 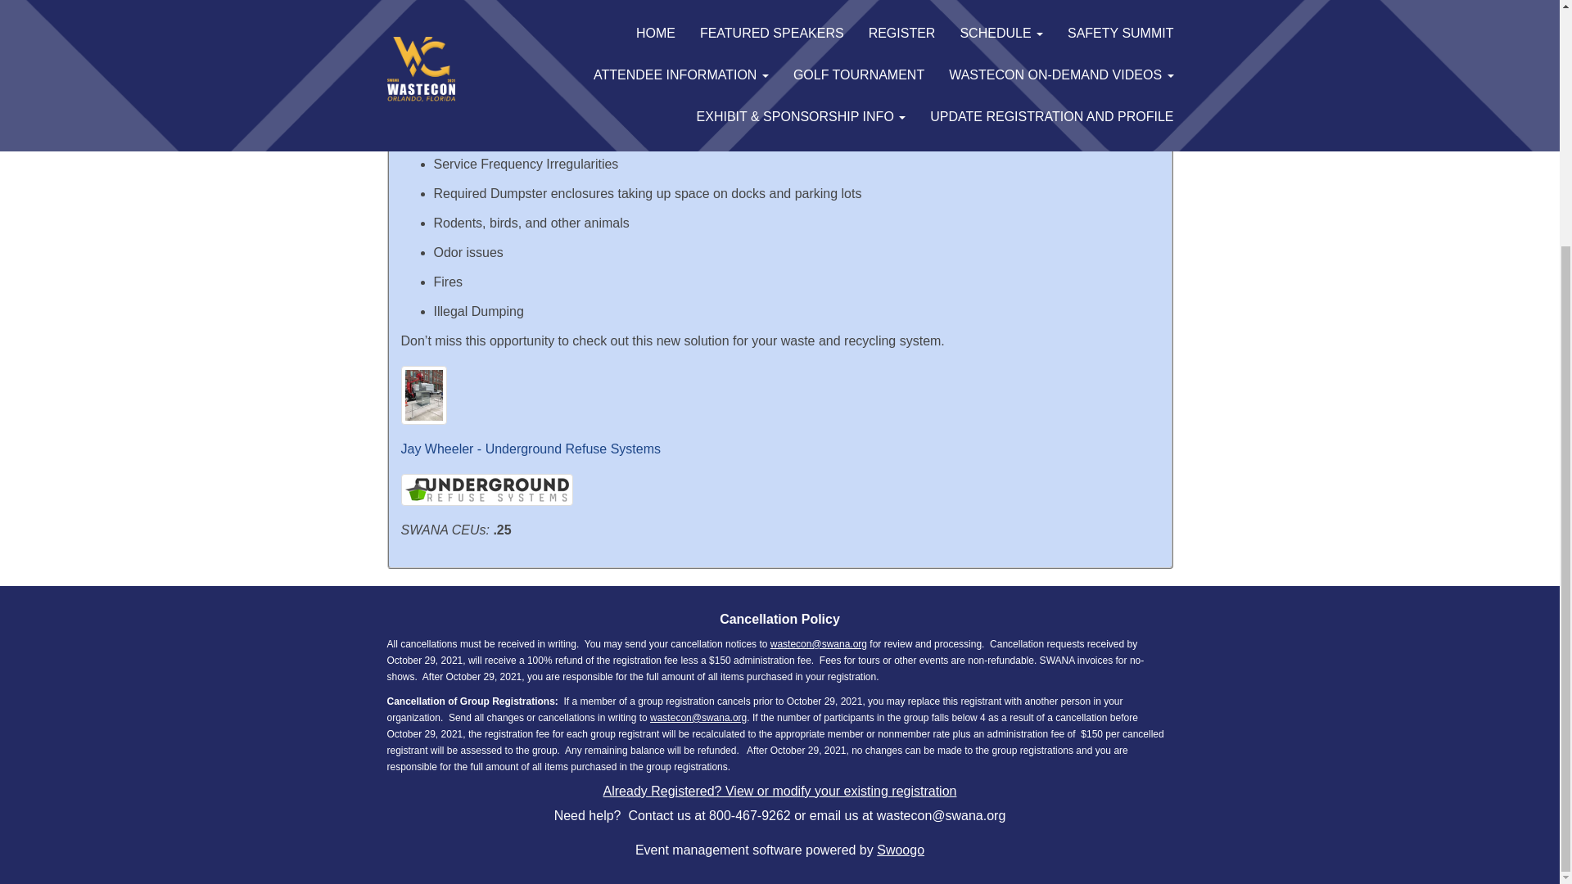 What do you see at coordinates (531, 449) in the screenshot?
I see `Jay Wheeler - Underground Refuse Systems` at bounding box center [531, 449].